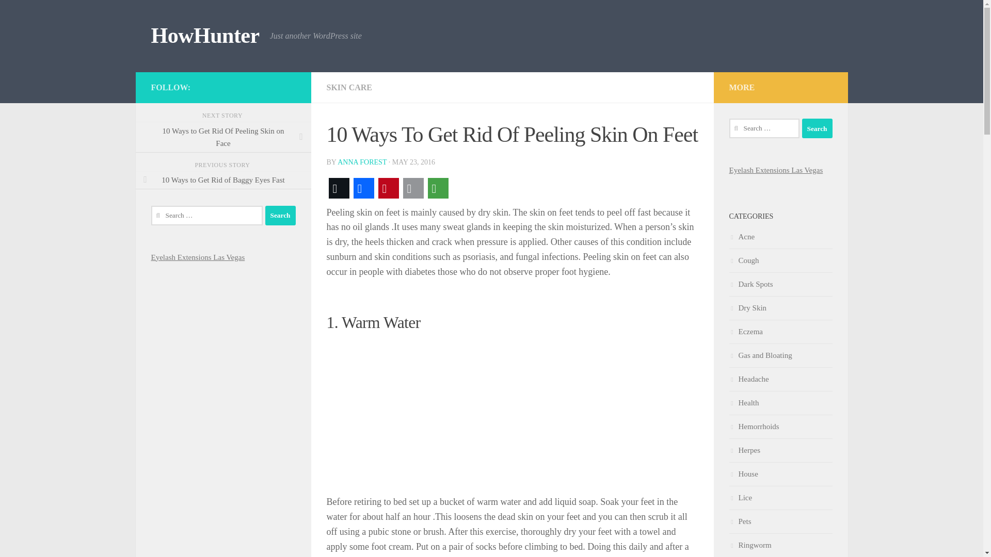  I want to click on Facebook, so click(363, 188).